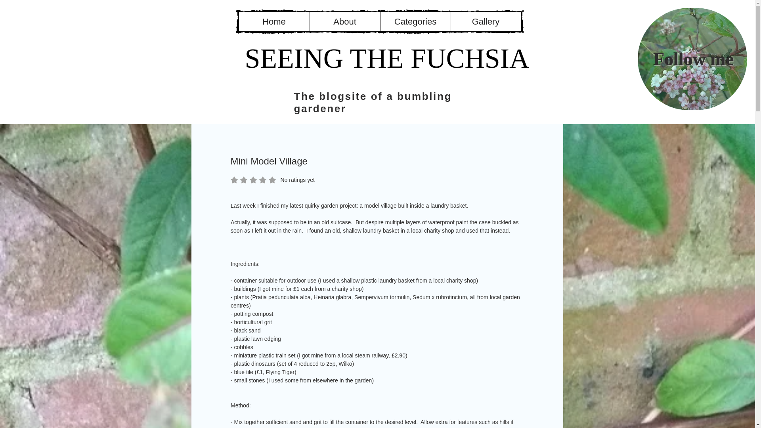 This screenshot has height=428, width=761. I want to click on Home, so click(344, 21).